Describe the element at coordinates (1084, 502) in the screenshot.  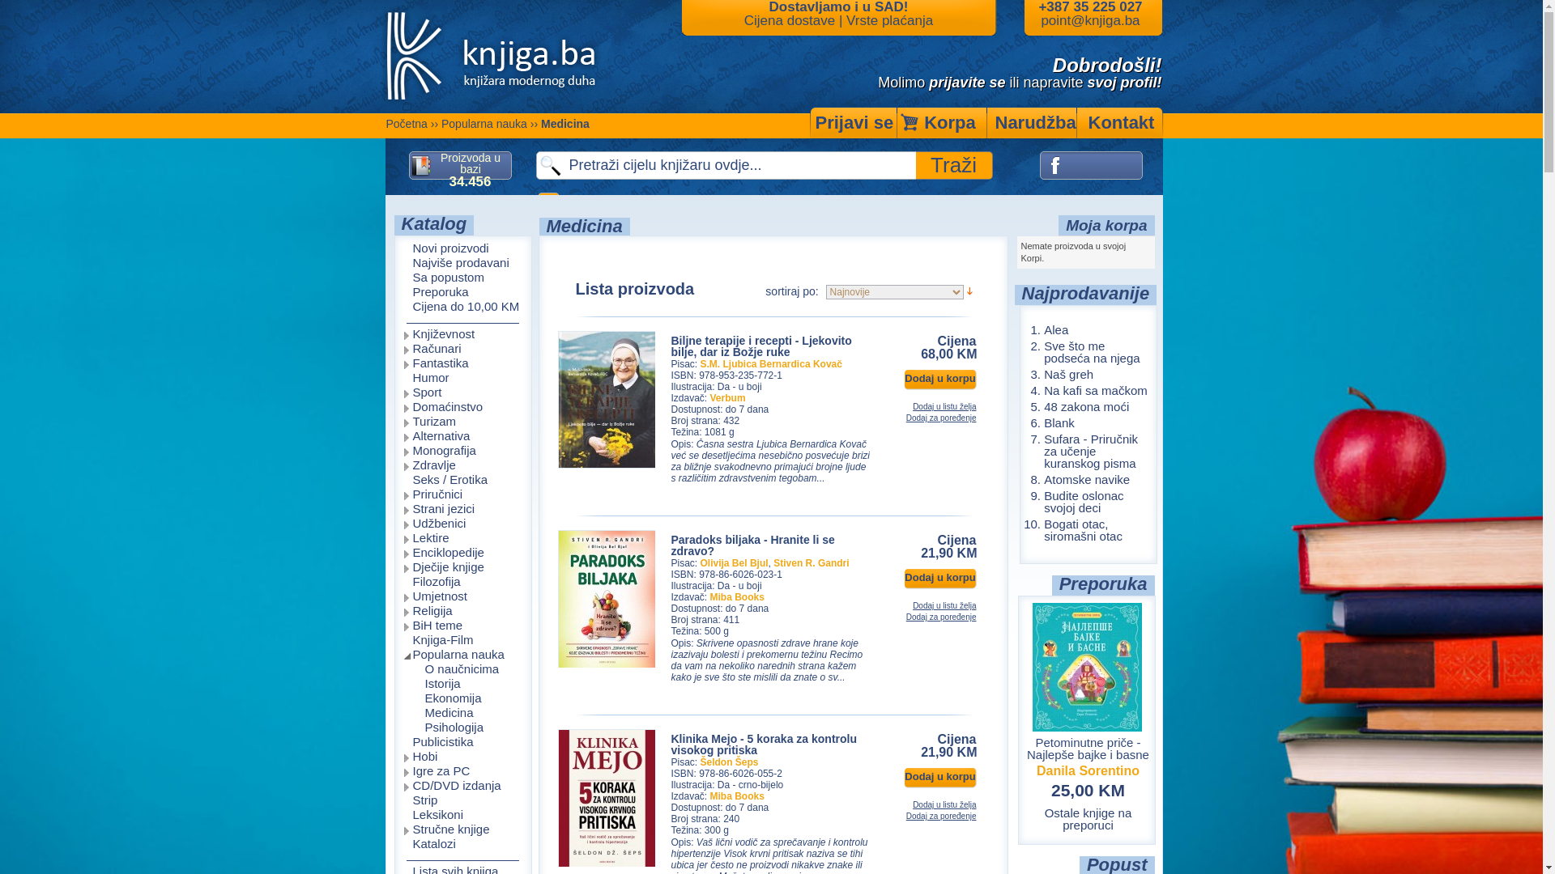
I see `Budite oslonac svojoj deci` at that location.